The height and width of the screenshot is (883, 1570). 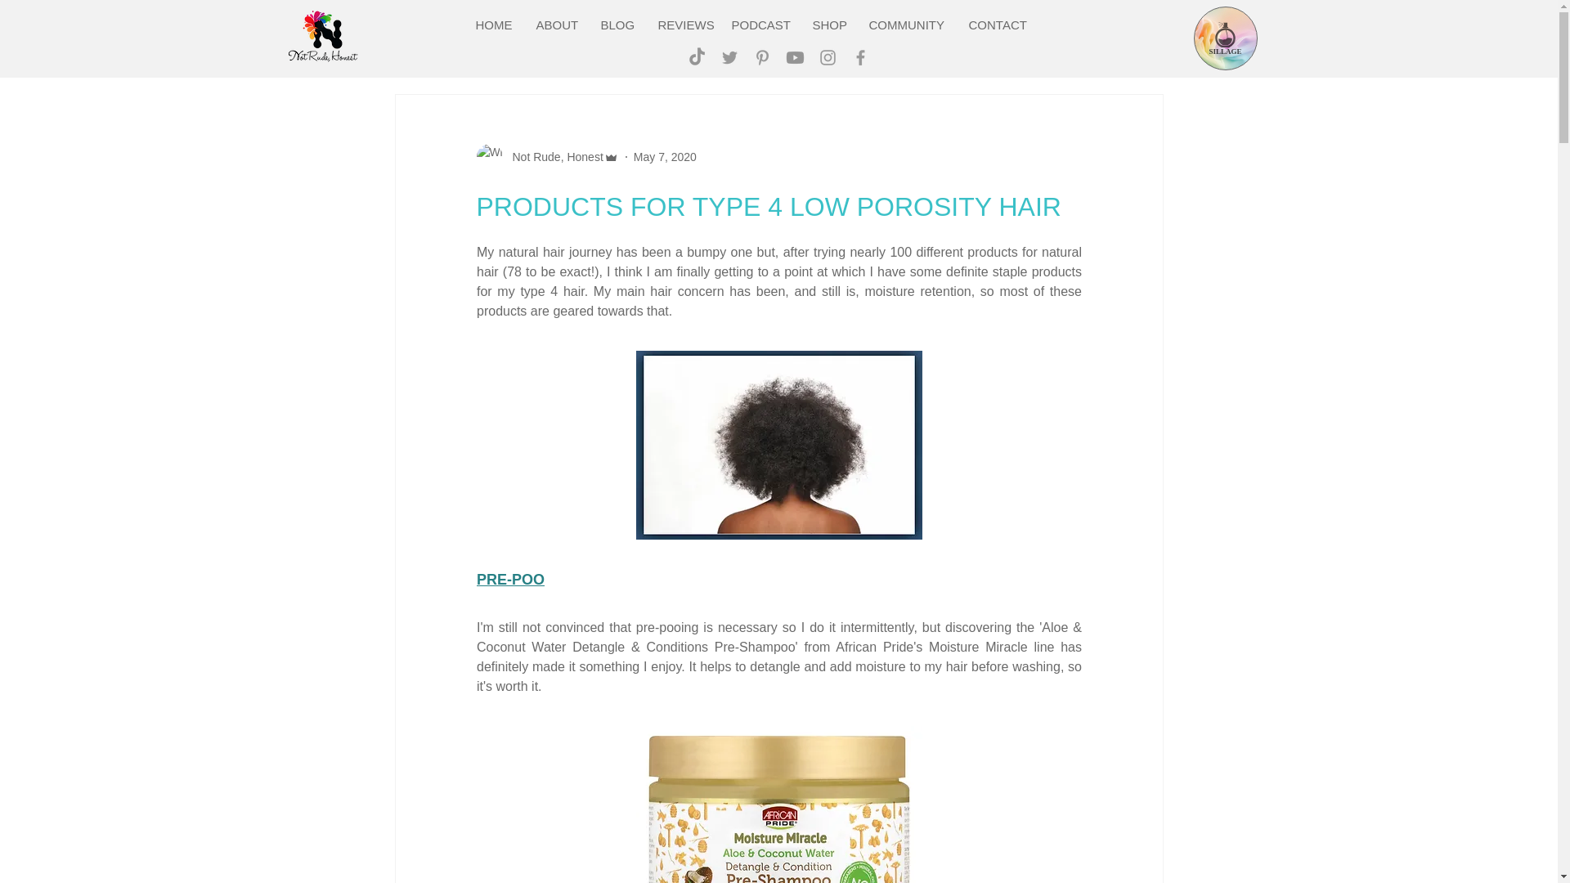 I want to click on PODCAST, so click(x=760, y=25).